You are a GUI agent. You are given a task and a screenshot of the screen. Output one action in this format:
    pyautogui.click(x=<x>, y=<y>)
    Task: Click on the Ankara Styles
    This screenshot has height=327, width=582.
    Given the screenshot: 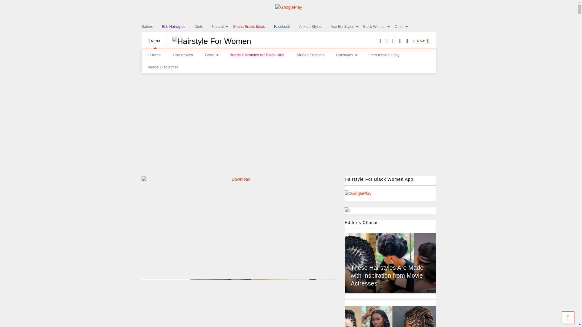 What is the action you would take?
    pyautogui.click(x=315, y=27)
    